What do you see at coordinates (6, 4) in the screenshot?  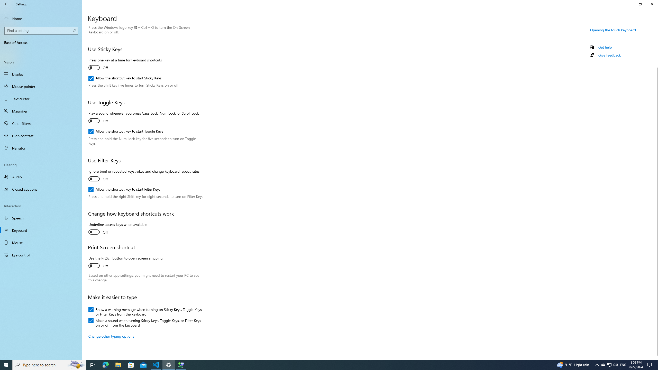 I see `Back` at bounding box center [6, 4].